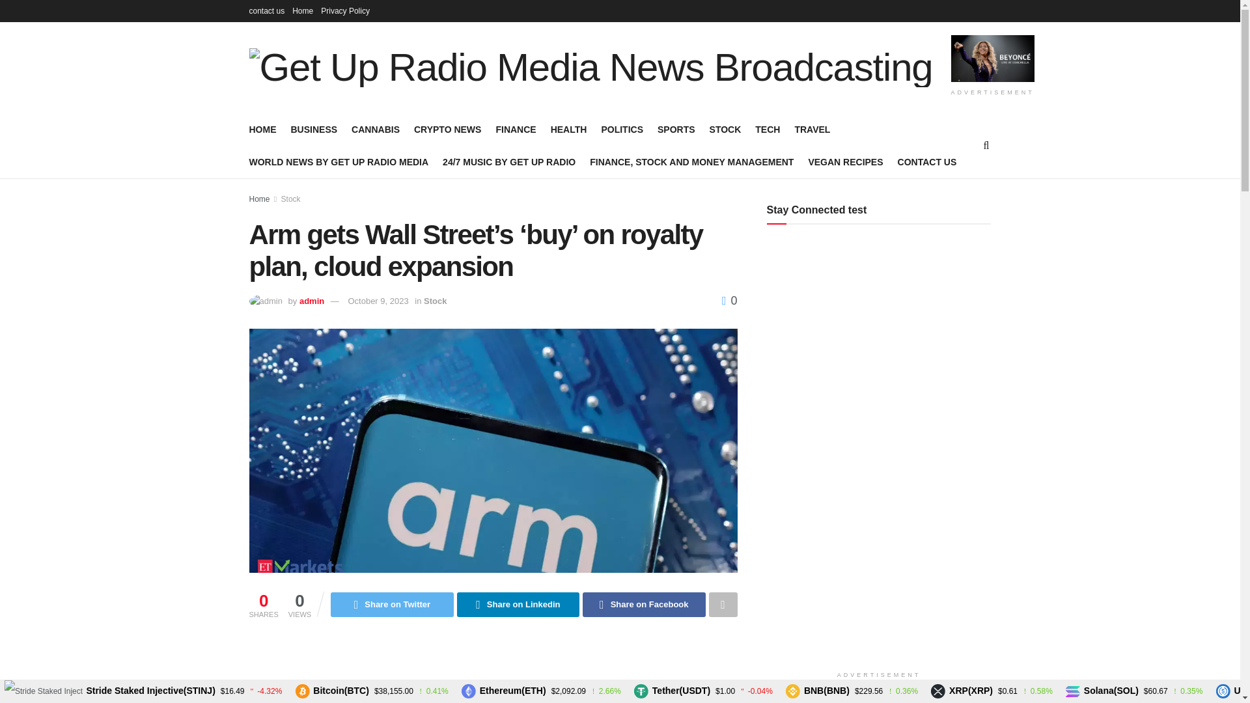 The height and width of the screenshot is (703, 1250). I want to click on STOCK, so click(725, 129).